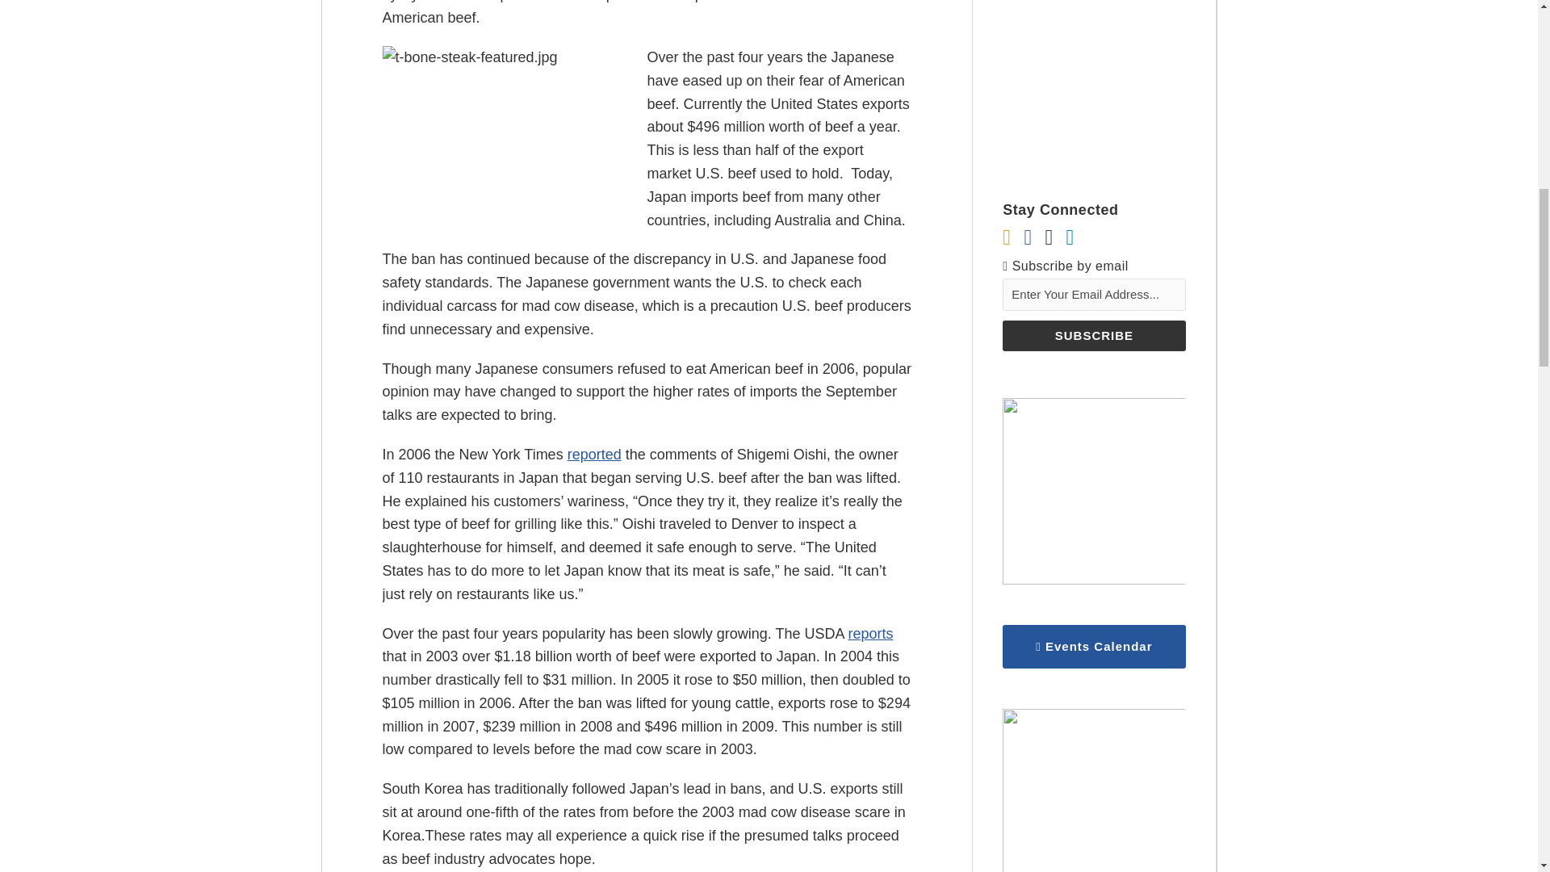 The image size is (1550, 872). I want to click on reported, so click(594, 454).